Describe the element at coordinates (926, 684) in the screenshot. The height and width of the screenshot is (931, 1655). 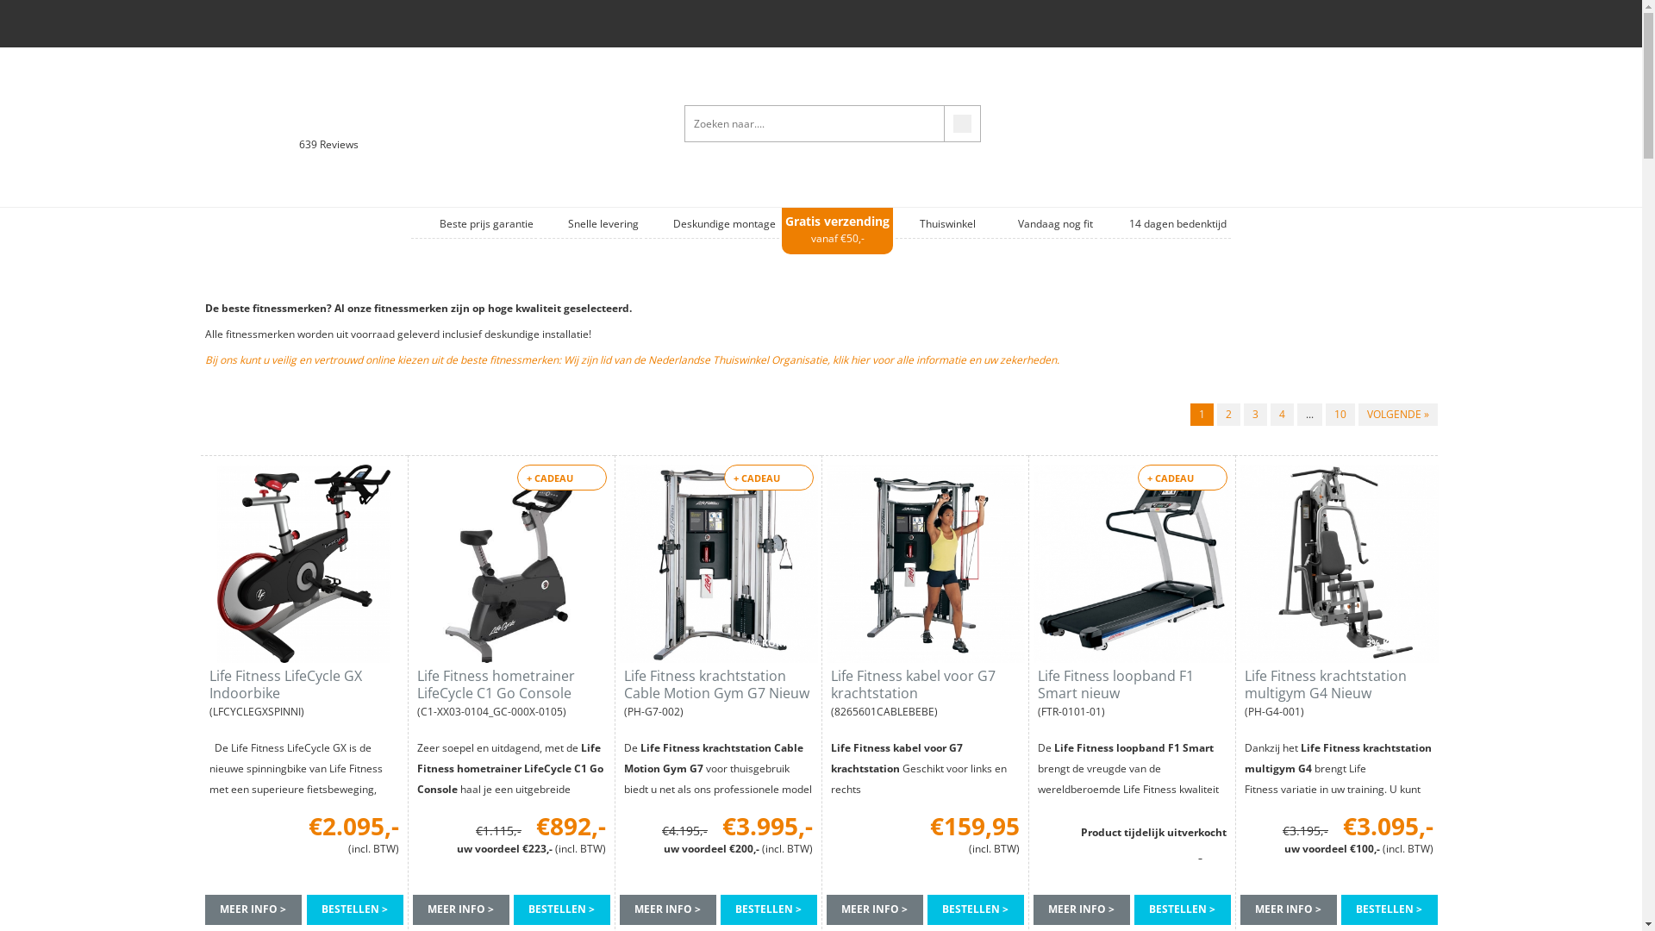
I see `Life Fitness kabel voor G7 krachtstation` at that location.